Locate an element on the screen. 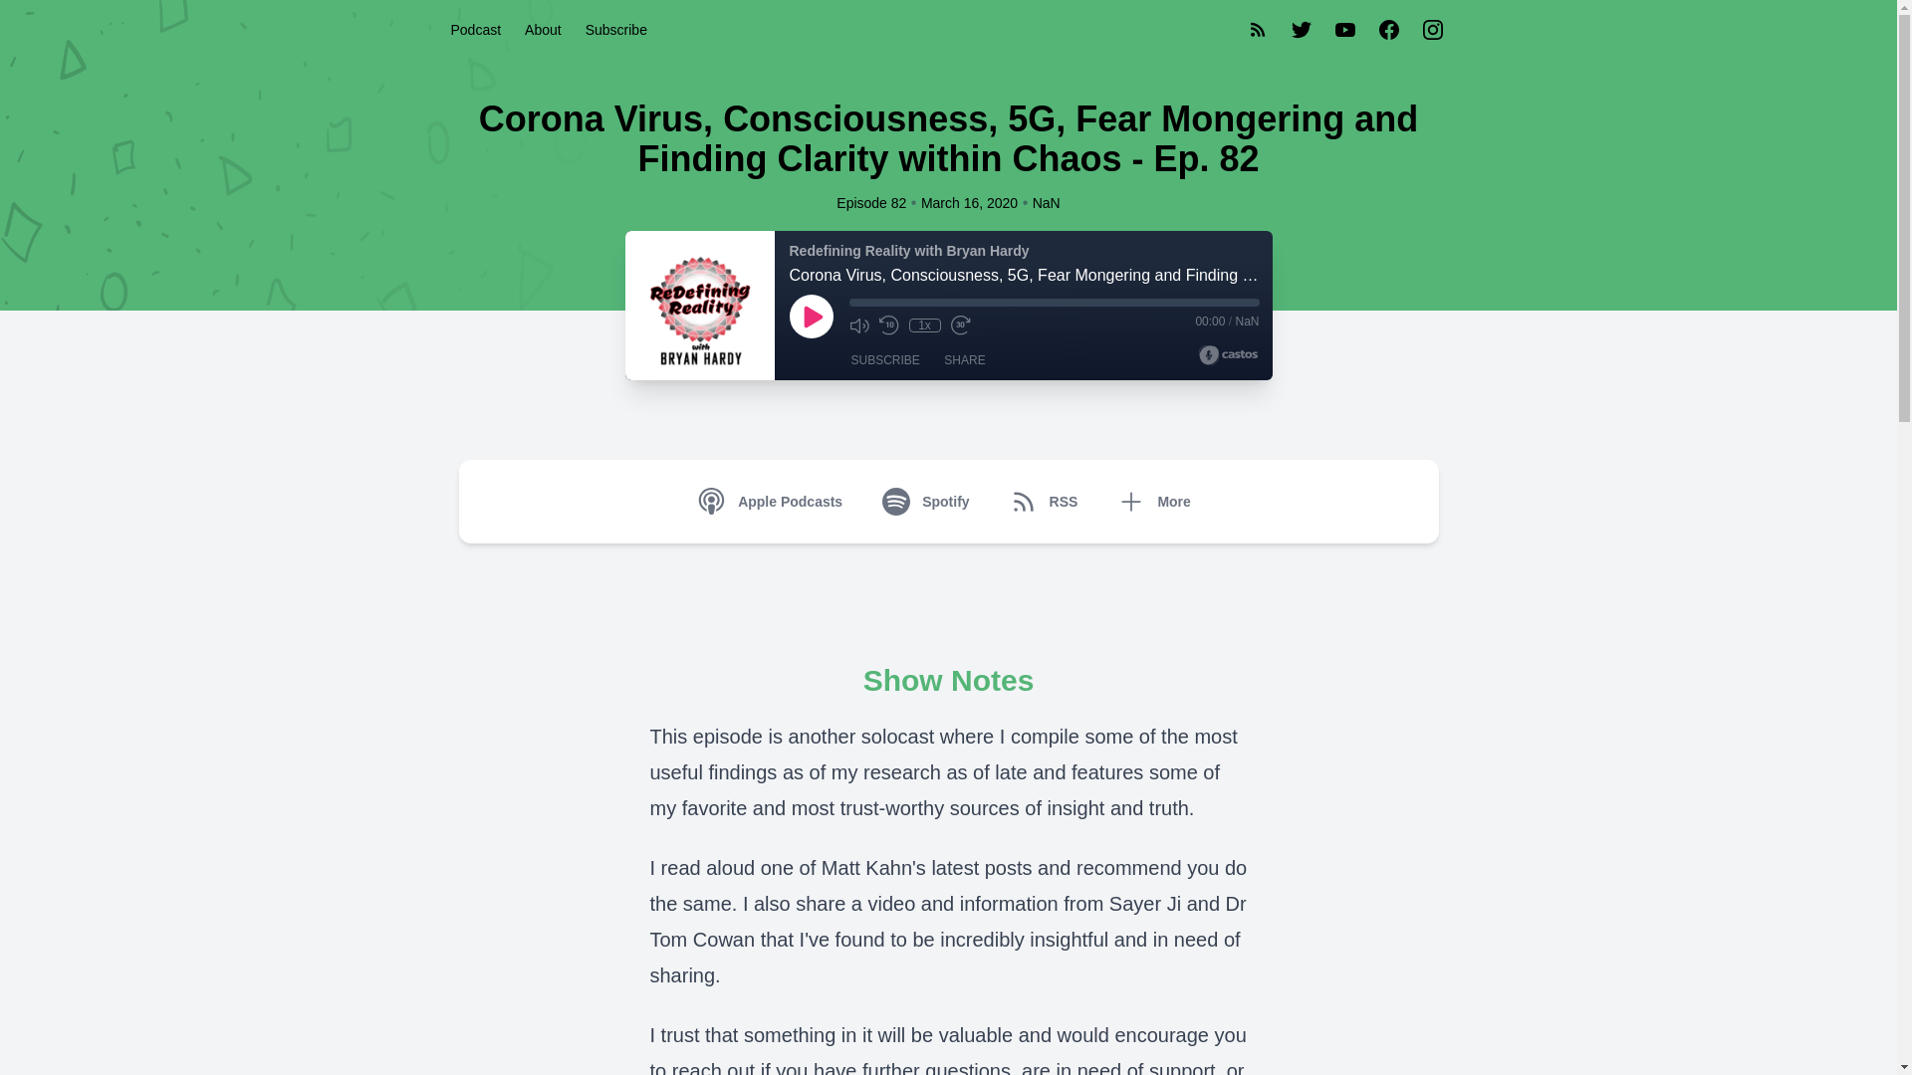 This screenshot has height=1075, width=1912. Subscribe is located at coordinates (616, 29).